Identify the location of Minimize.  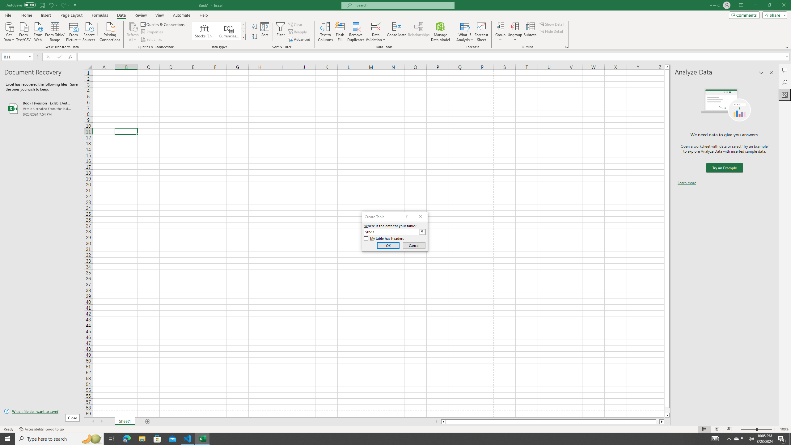
(755, 5).